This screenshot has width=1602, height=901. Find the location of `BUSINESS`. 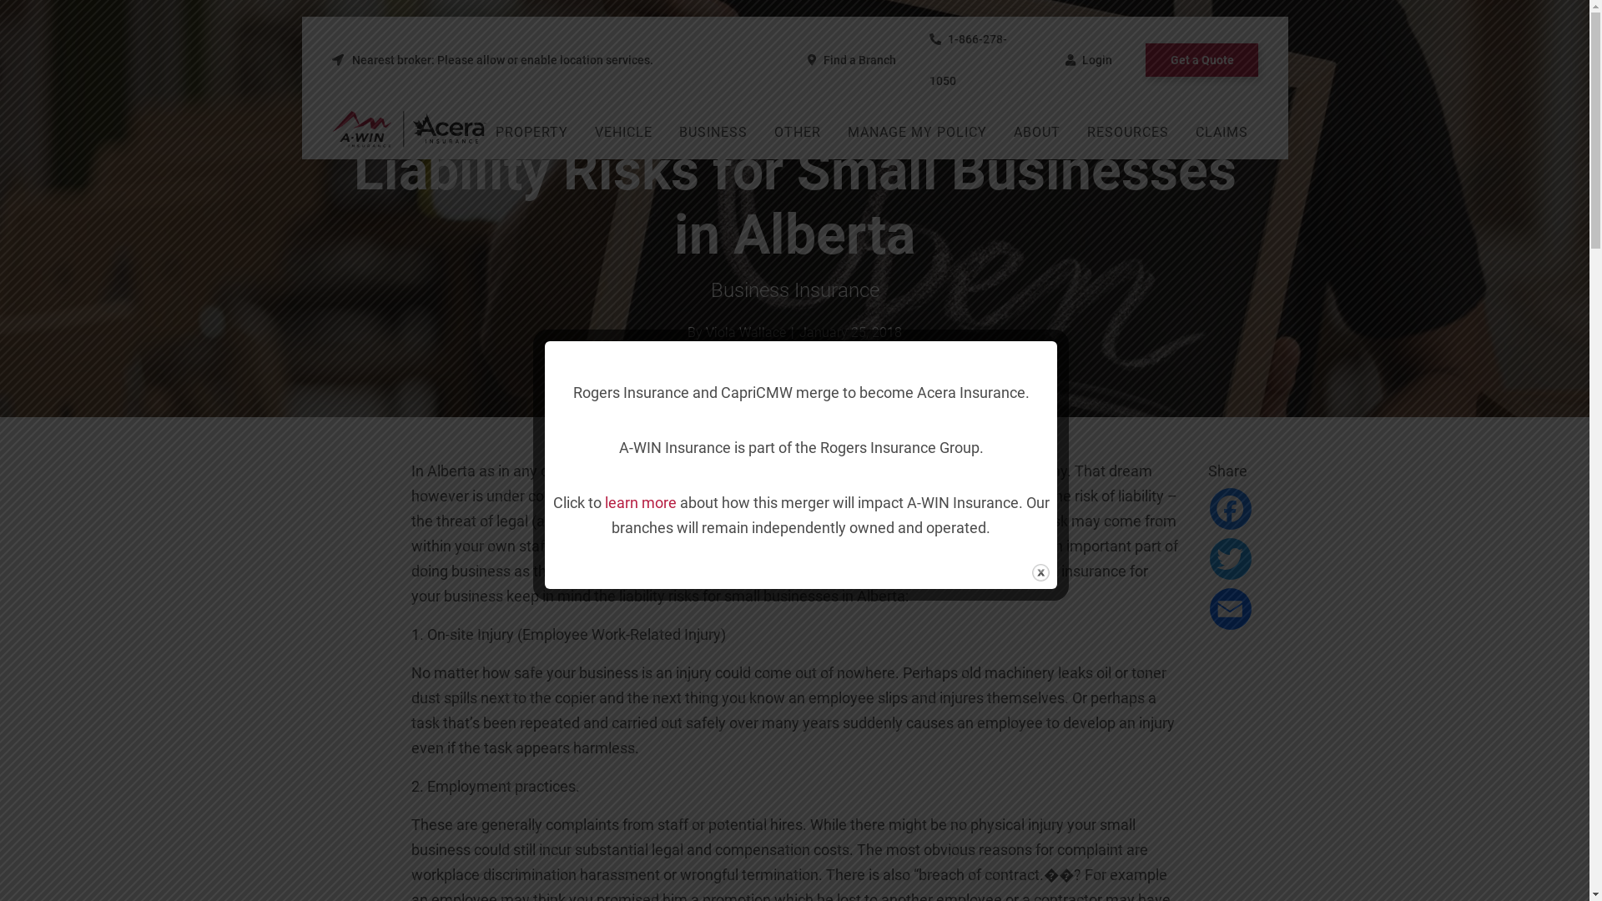

BUSINESS is located at coordinates (713, 133).